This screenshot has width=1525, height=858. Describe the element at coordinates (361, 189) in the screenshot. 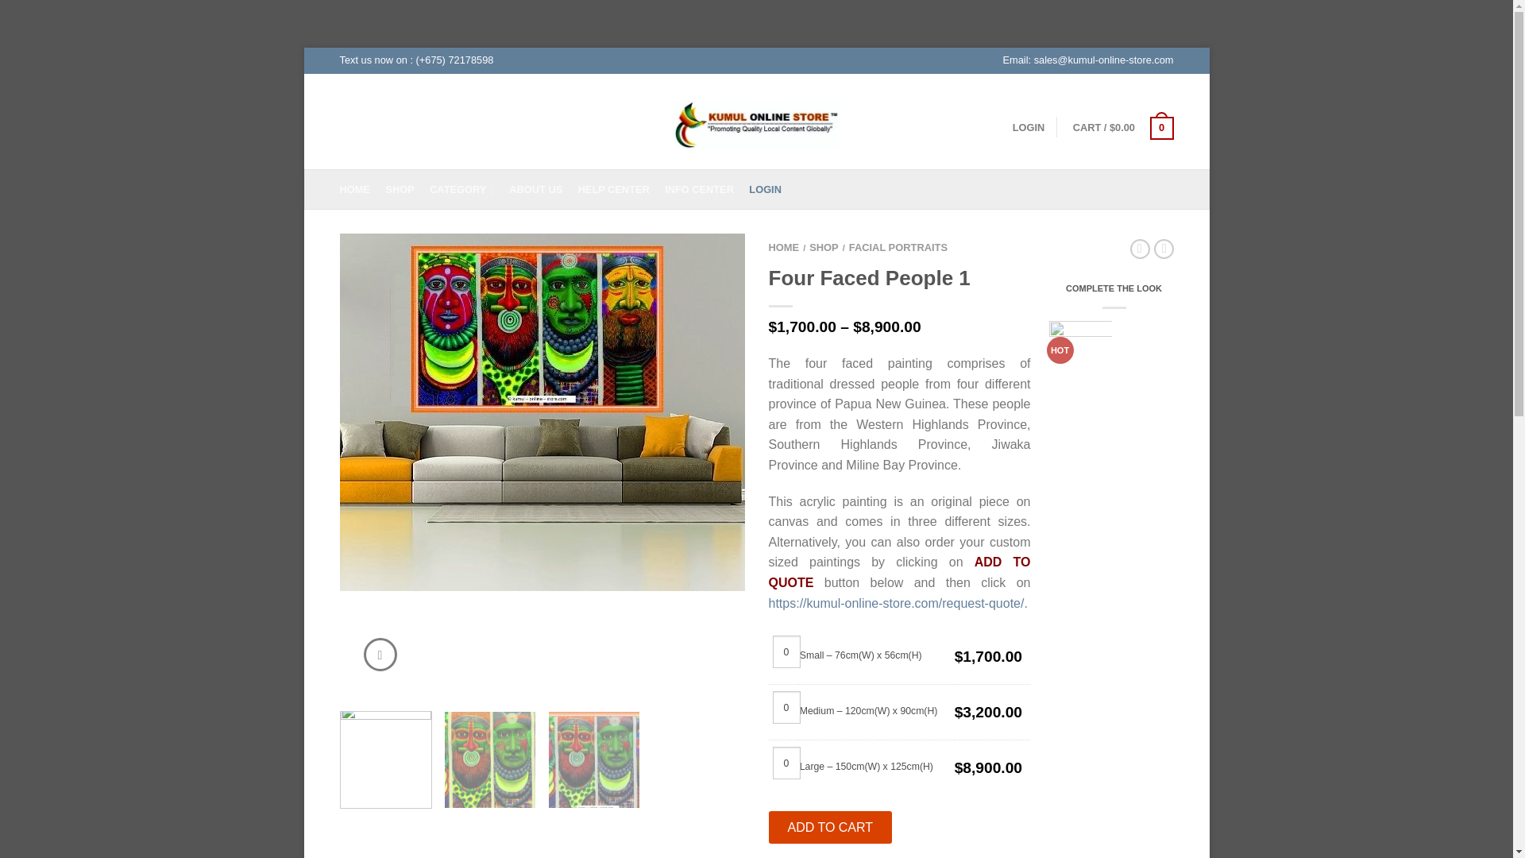

I see `HOME` at that location.